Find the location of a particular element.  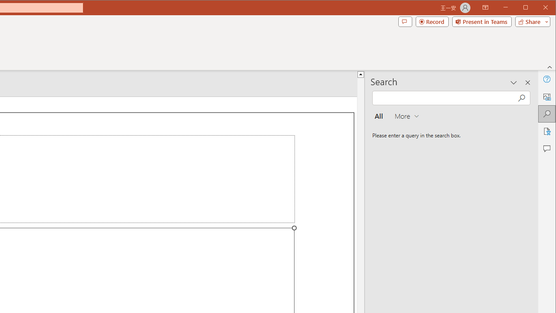

Line up is located at coordinates (361, 74).